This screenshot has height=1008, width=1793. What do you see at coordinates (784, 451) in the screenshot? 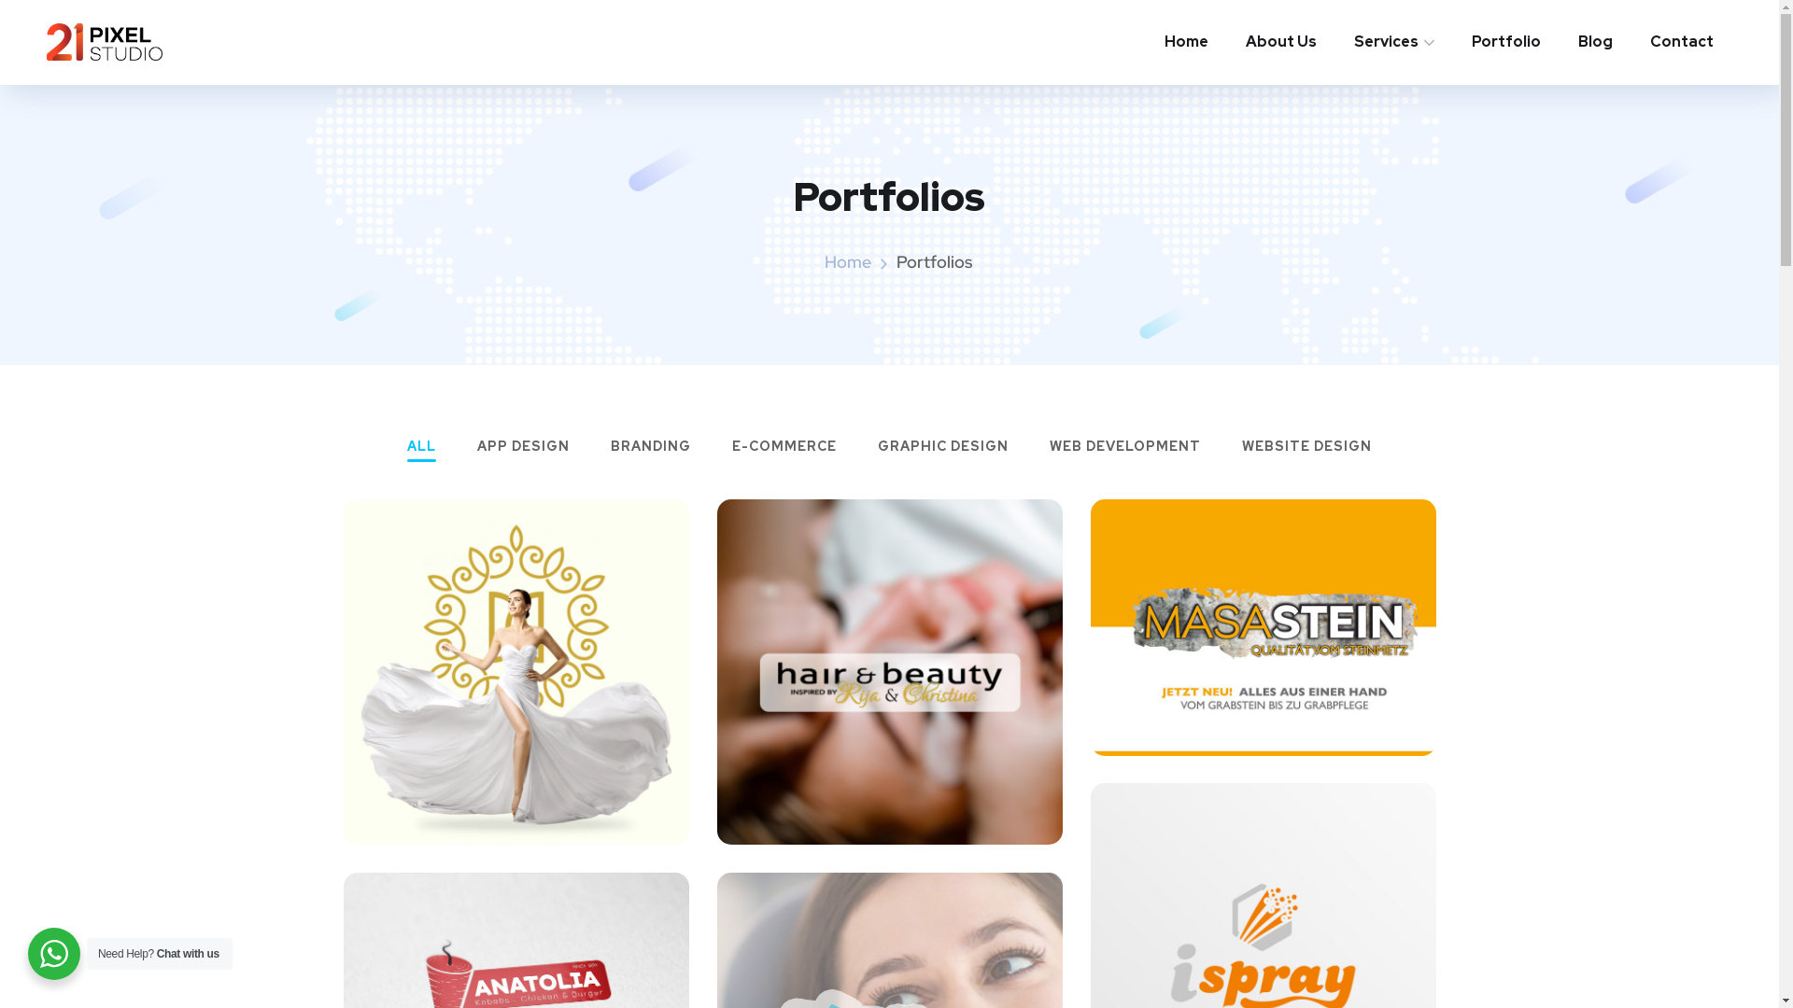
I see `E-COMMERCE` at bounding box center [784, 451].